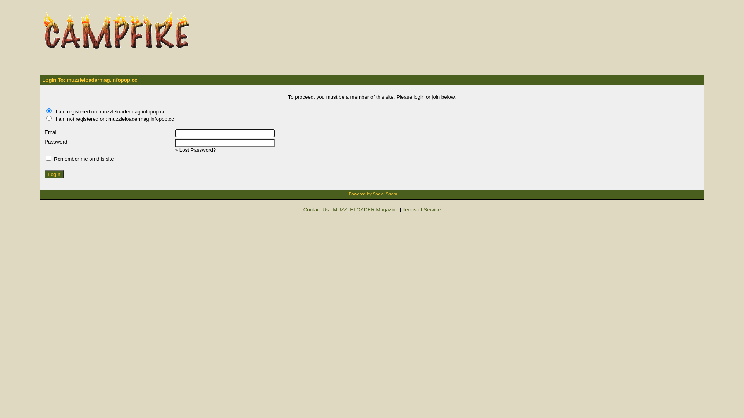 The width and height of the screenshot is (744, 418). What do you see at coordinates (49, 111) in the screenshot?
I see `on` at bounding box center [49, 111].